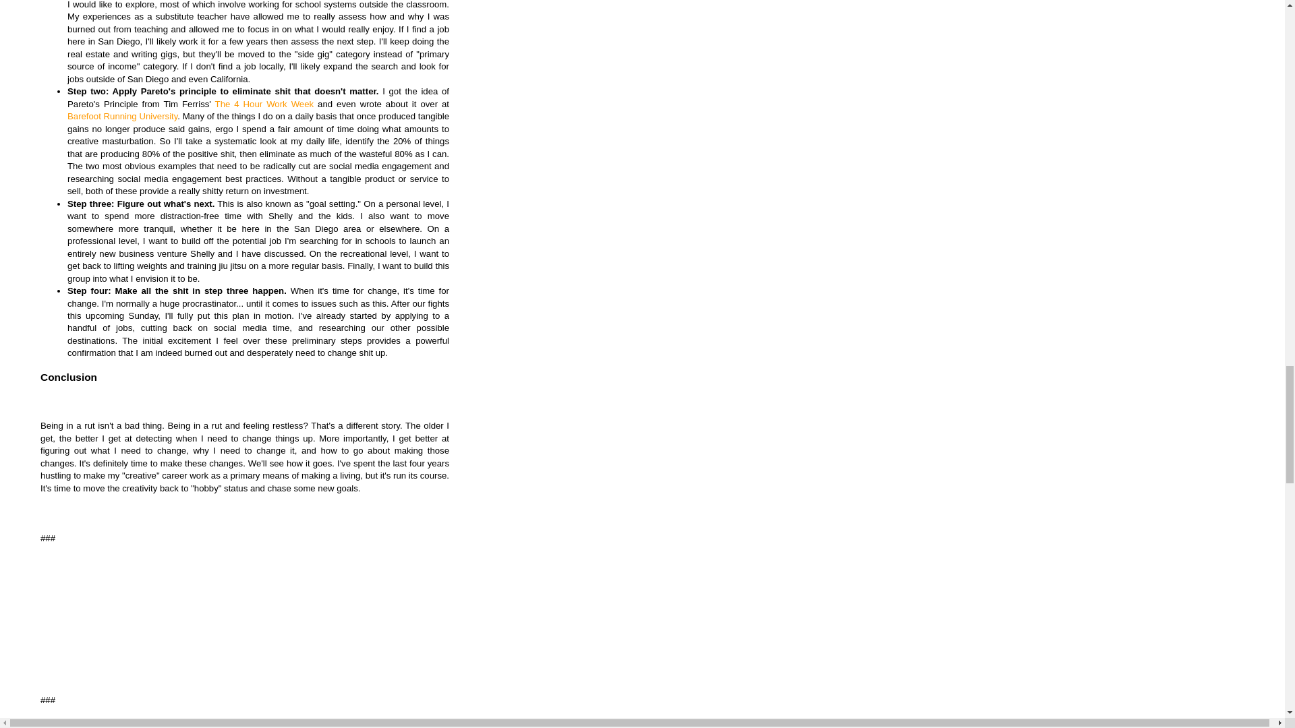 The height and width of the screenshot is (728, 1295). I want to click on The 4 Hour Work Week, so click(264, 104).